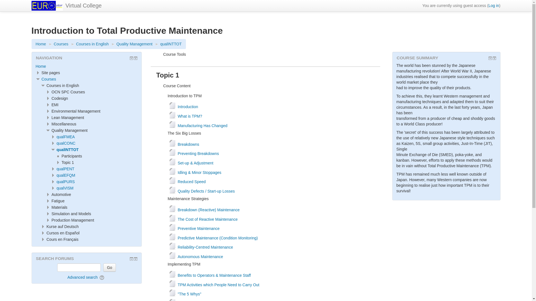 This screenshot has width=536, height=301. What do you see at coordinates (203, 219) in the screenshot?
I see `The Cost of Reactive Maintenance` at bounding box center [203, 219].